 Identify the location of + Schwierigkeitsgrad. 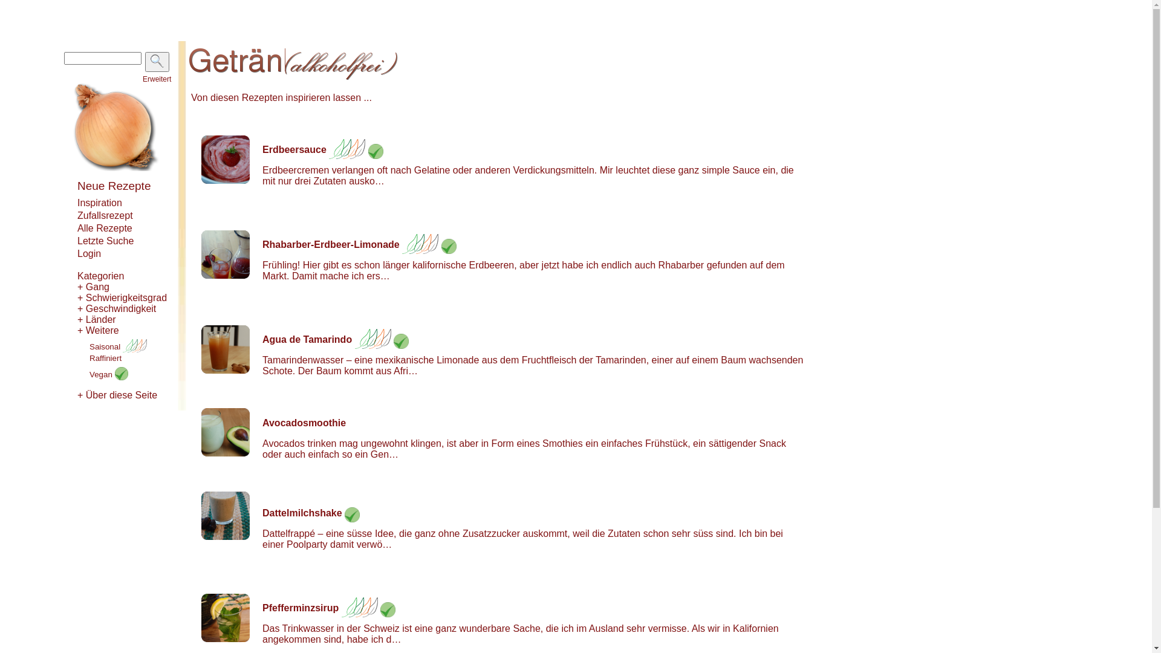
(122, 297).